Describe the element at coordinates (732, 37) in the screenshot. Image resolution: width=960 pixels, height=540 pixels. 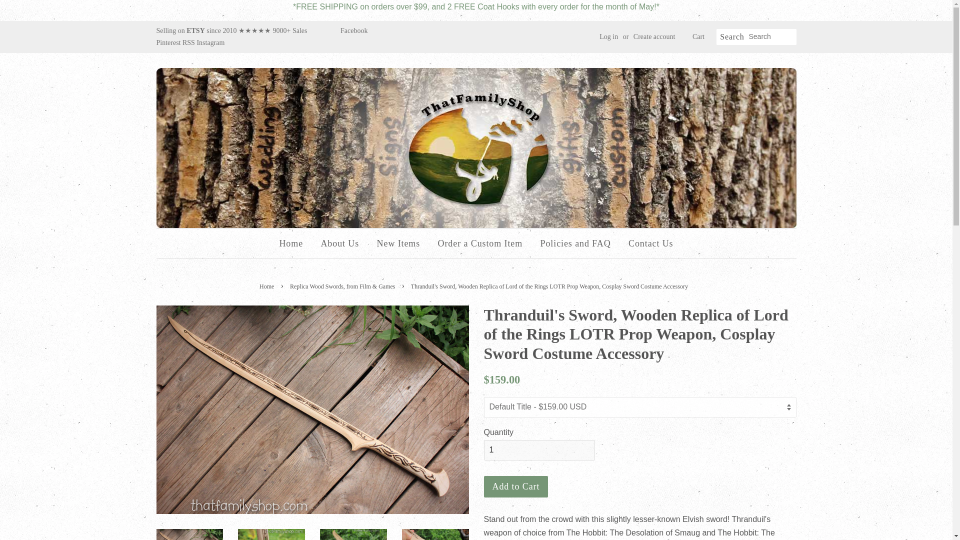
I see `Search` at that location.